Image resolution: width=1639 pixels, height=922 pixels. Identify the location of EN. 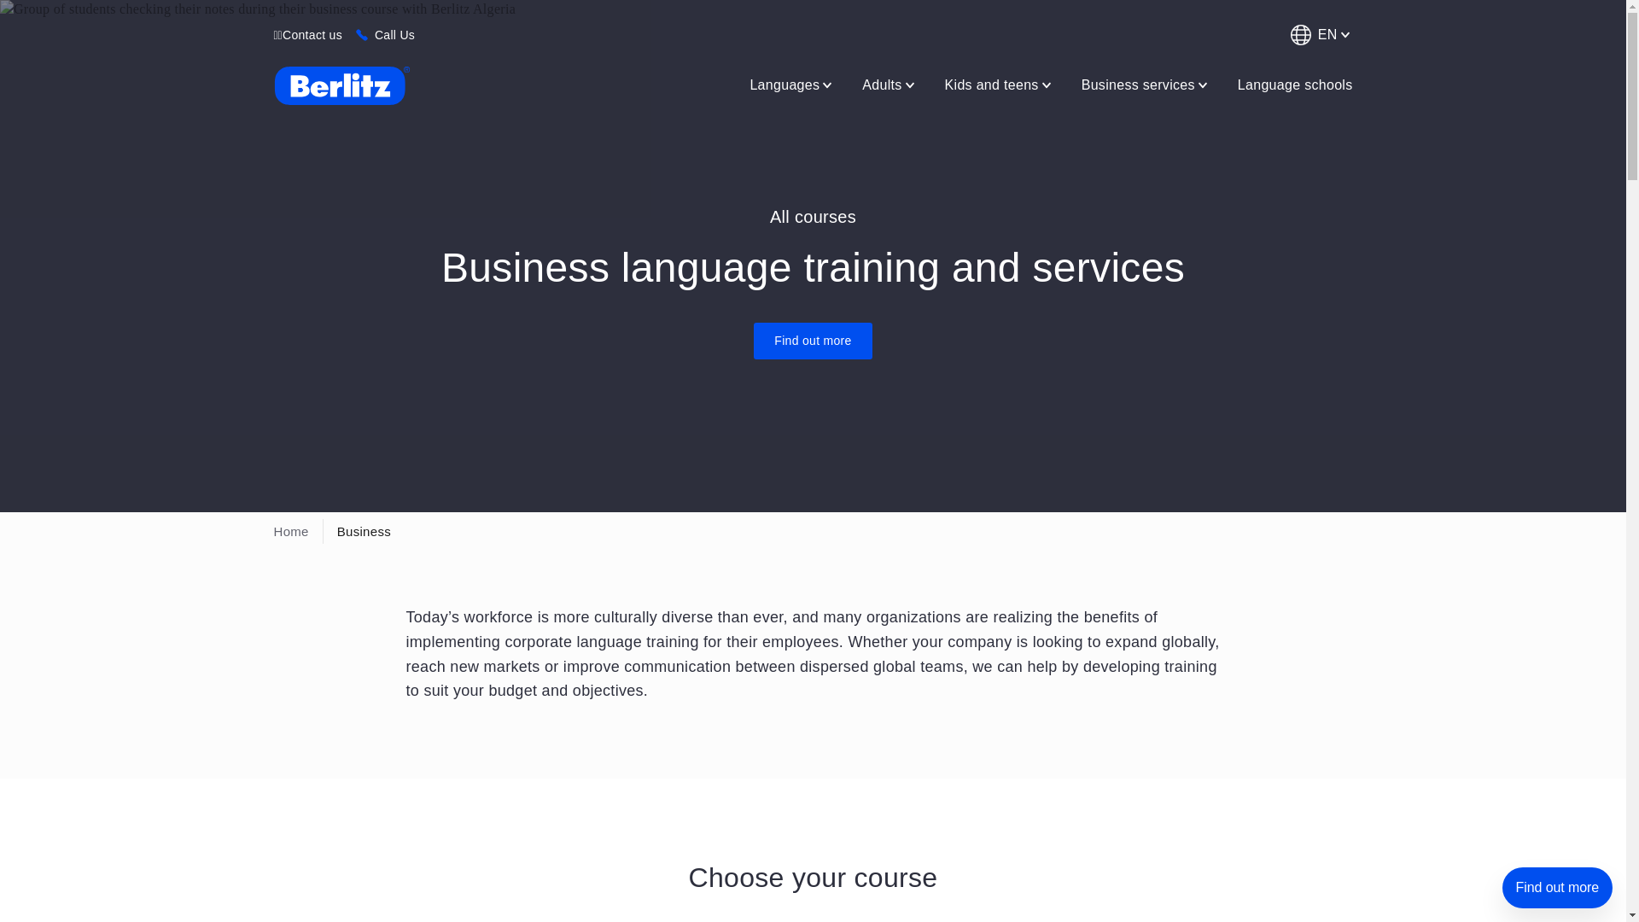
(1318, 34).